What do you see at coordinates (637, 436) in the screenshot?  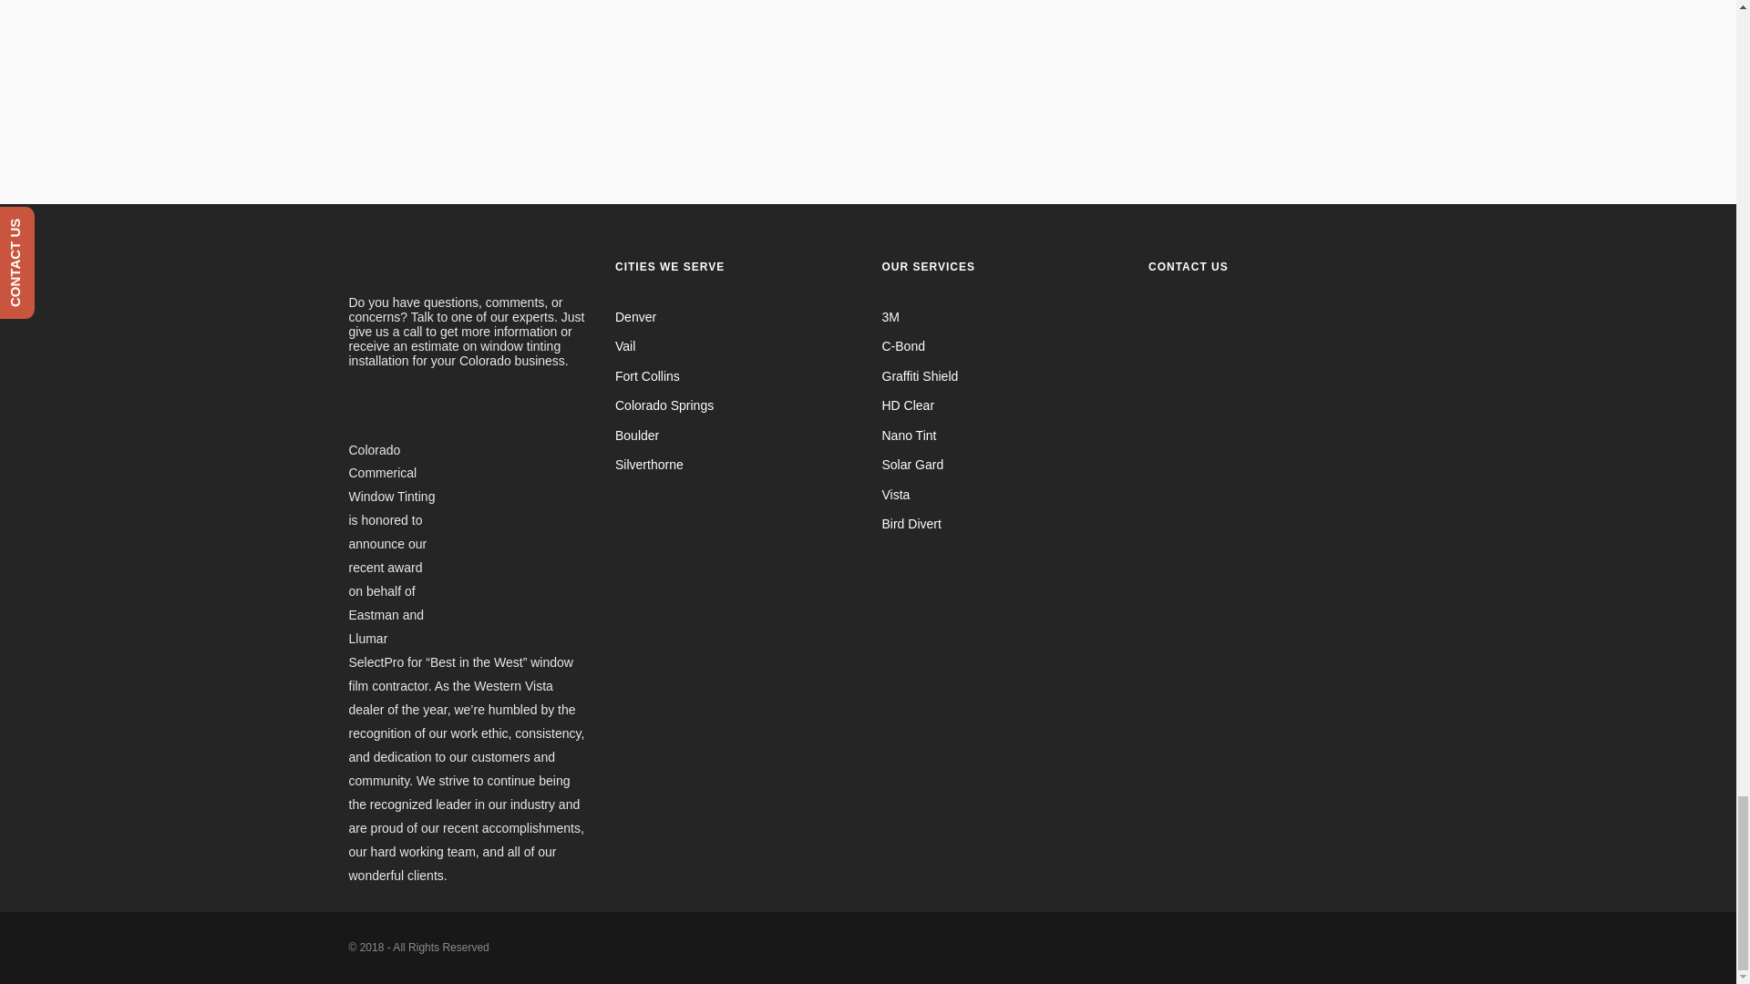 I see `Boulder Commercial Window Tinting` at bounding box center [637, 436].